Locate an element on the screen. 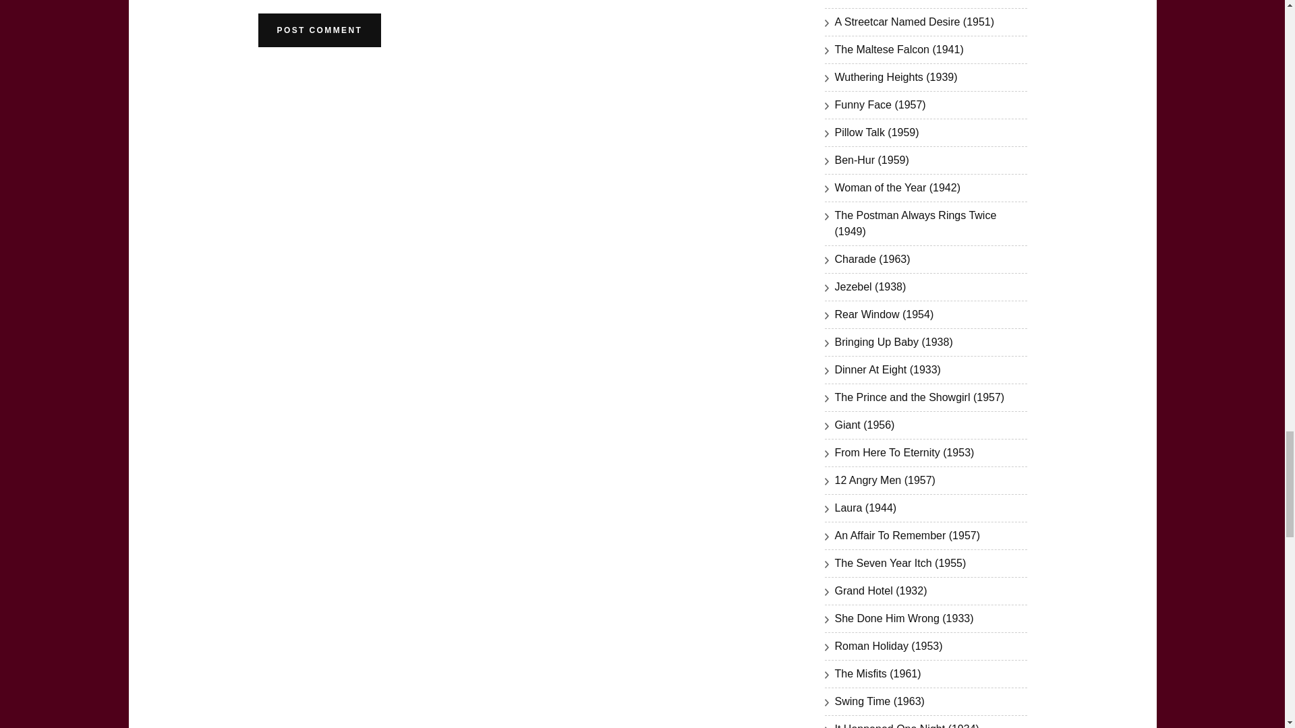 This screenshot has height=728, width=1295. Post Comment is located at coordinates (319, 30).